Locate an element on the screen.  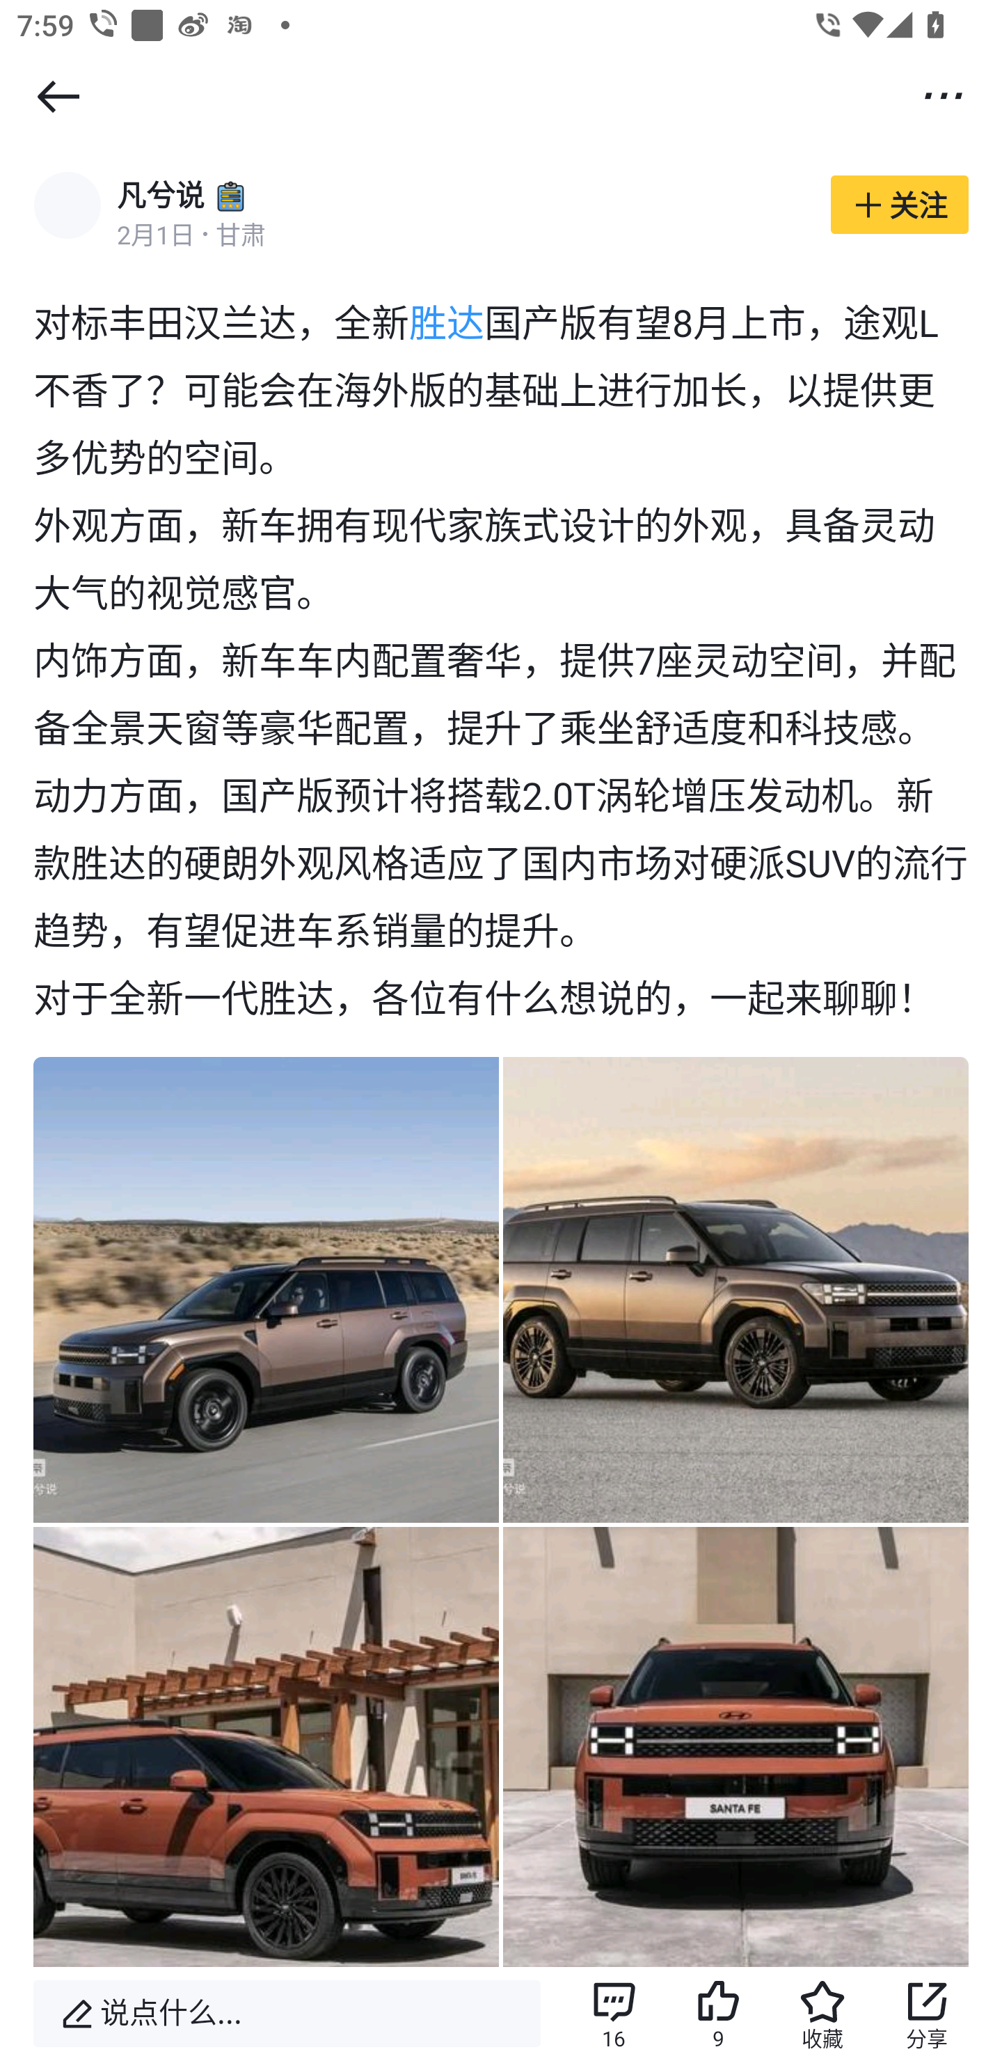
 关注 is located at coordinates (899, 205).